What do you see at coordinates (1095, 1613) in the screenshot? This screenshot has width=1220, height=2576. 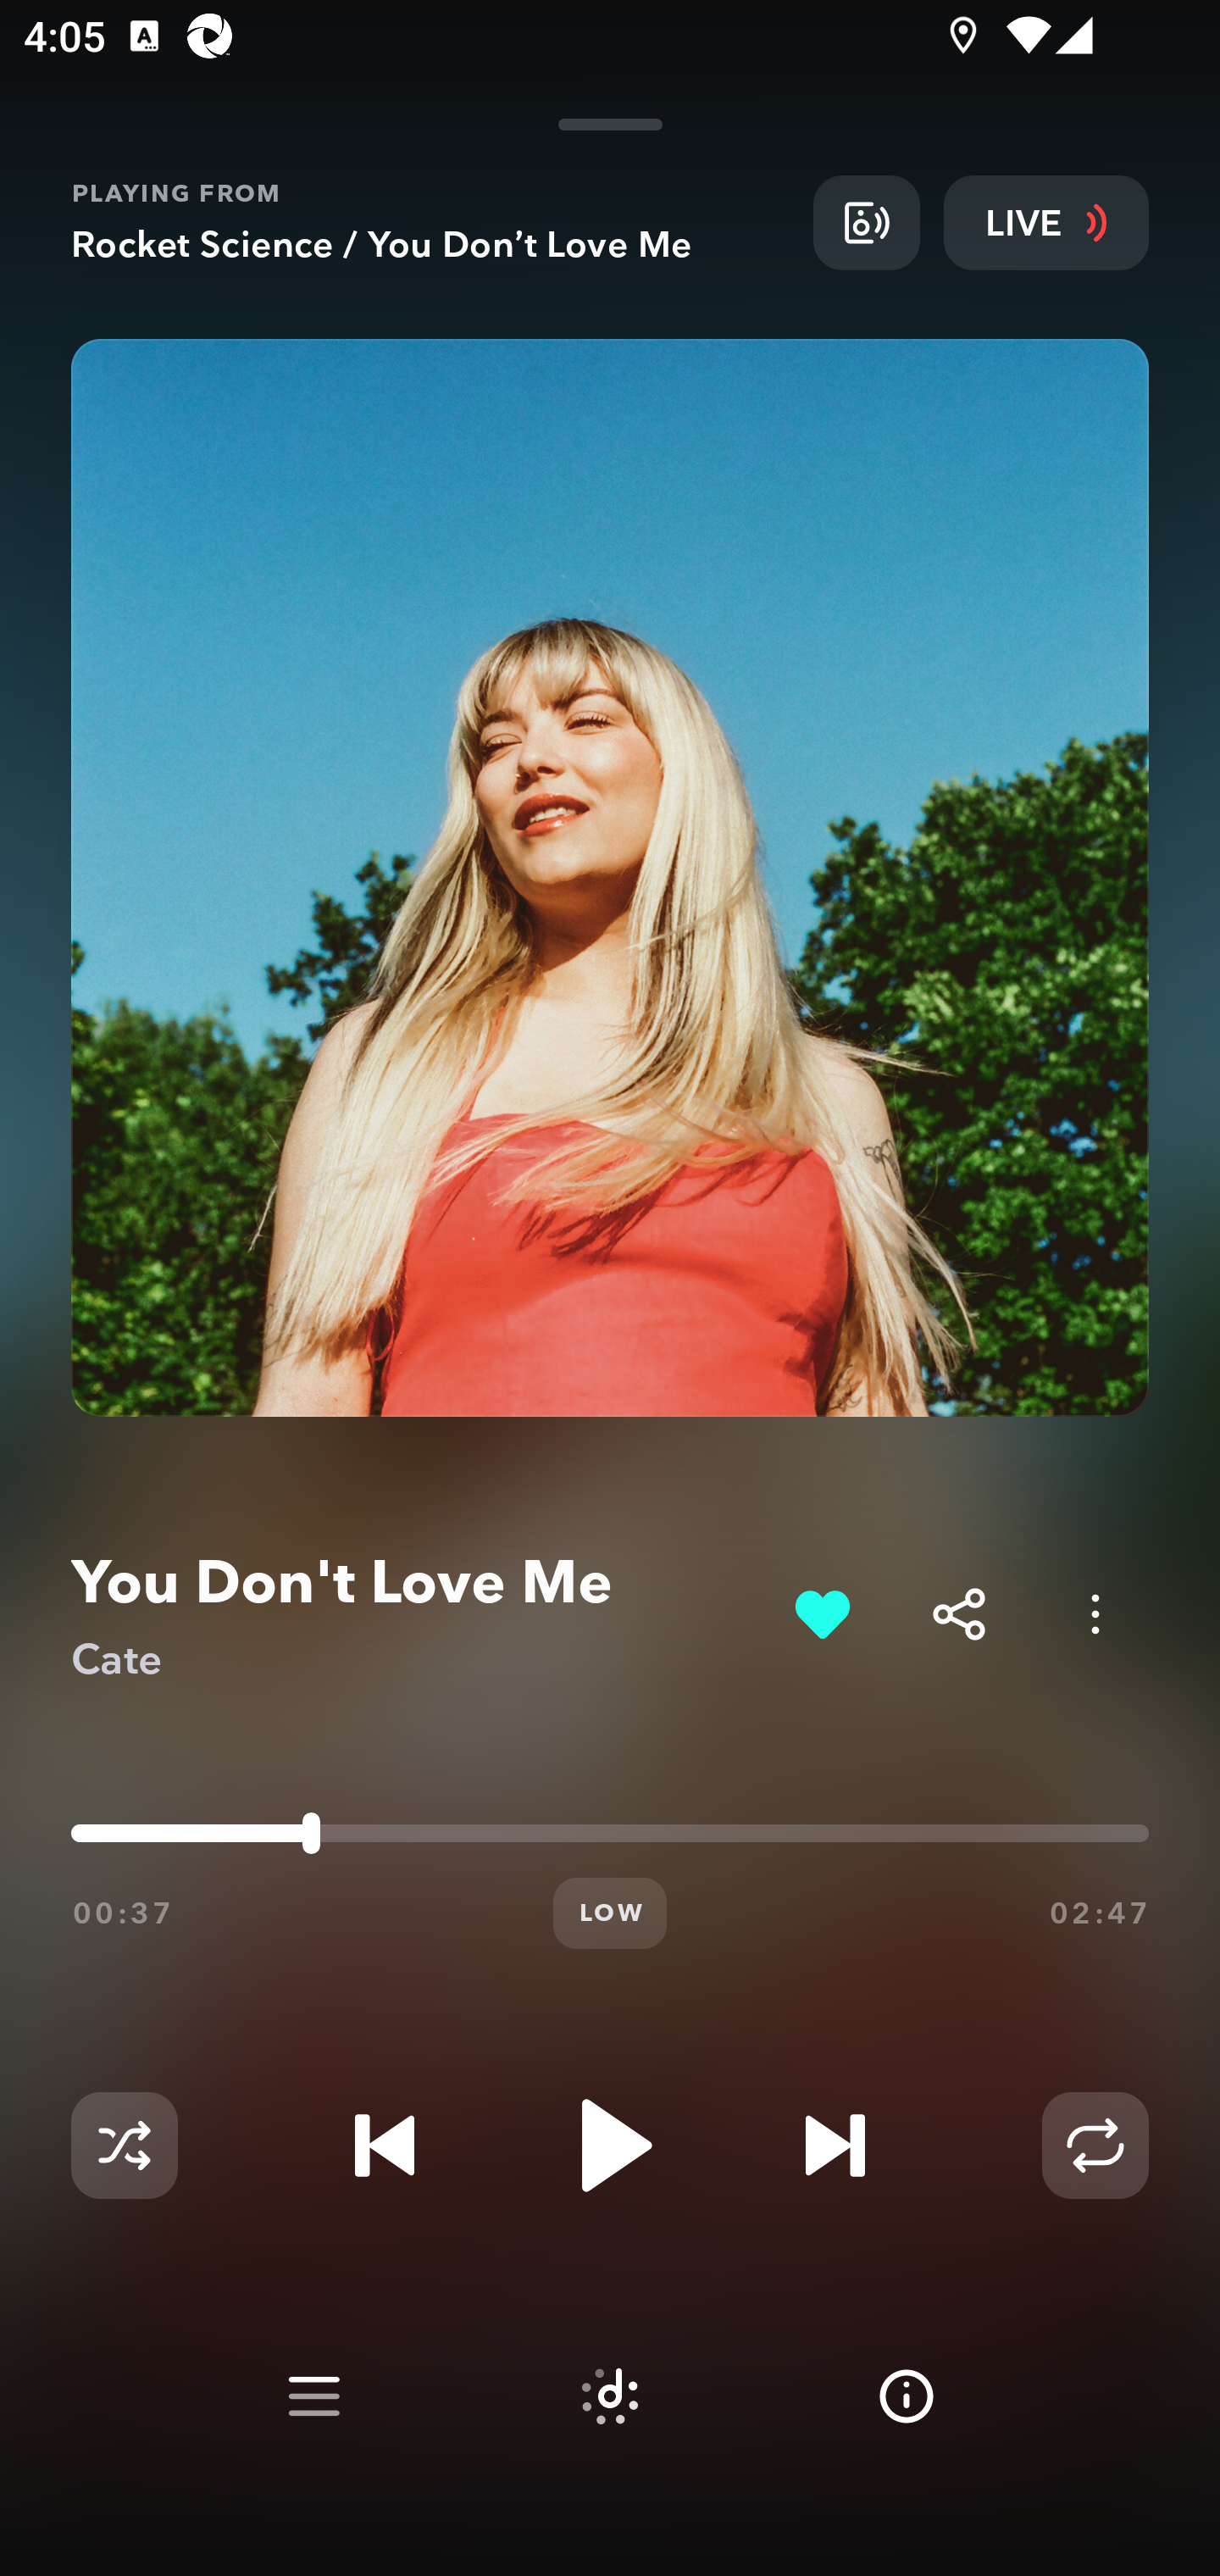 I see `Options` at bounding box center [1095, 1613].